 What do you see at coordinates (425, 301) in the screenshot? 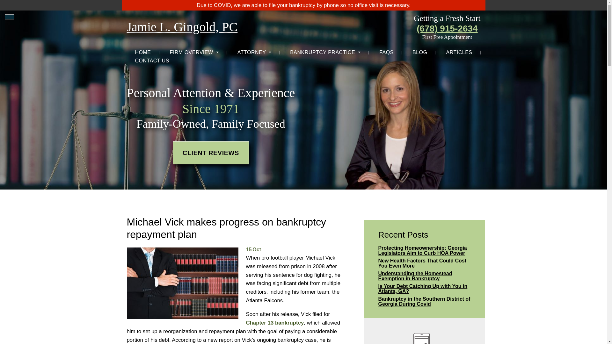
I see `Bankruptcy in the Southern District of Georgia During Covid` at bounding box center [425, 301].